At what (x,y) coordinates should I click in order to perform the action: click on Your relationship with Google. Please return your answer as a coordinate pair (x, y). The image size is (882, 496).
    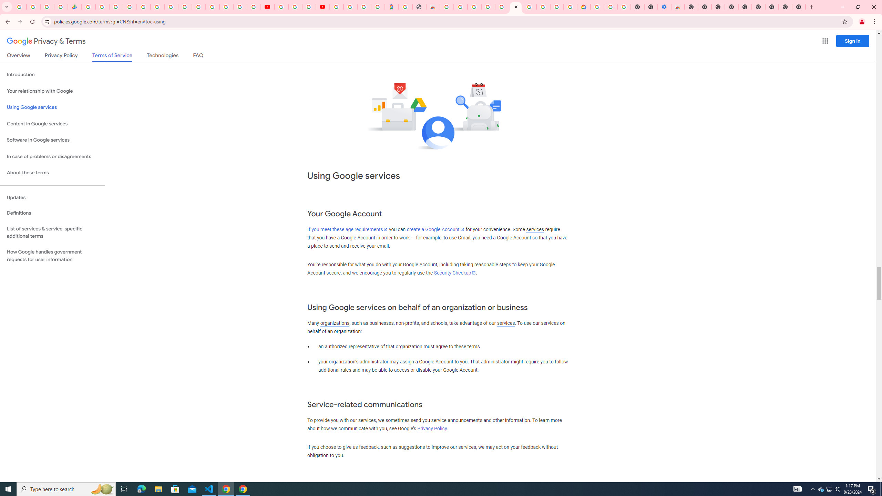
    Looking at the image, I should click on (52, 91).